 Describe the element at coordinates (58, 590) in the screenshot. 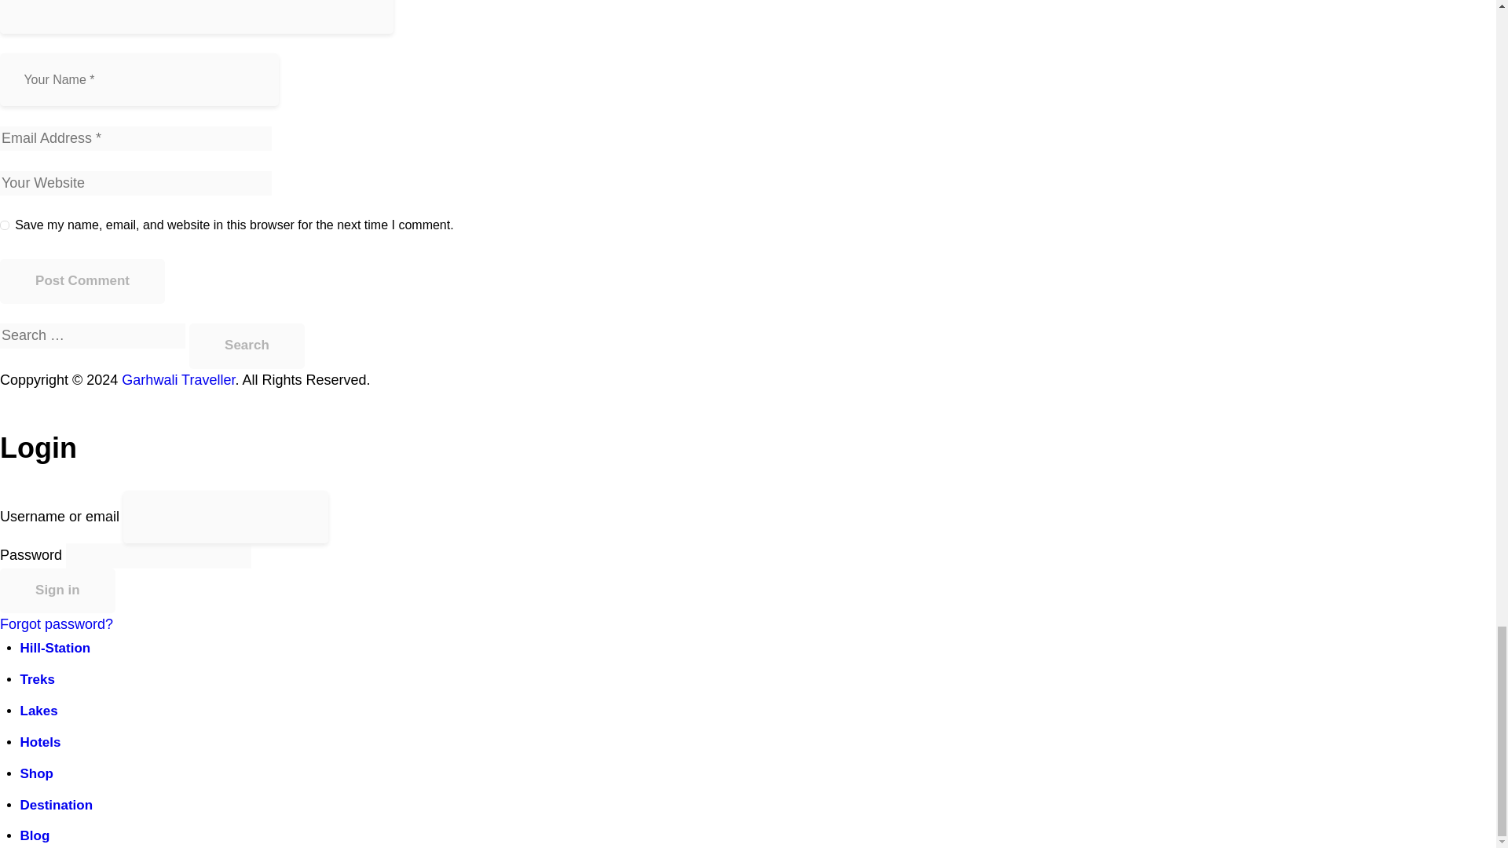

I see `Sign in` at that location.